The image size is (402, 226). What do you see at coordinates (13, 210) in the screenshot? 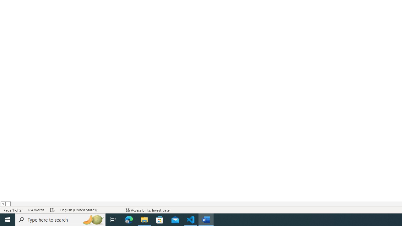
I see `Page Number Page 1 of 2` at bounding box center [13, 210].